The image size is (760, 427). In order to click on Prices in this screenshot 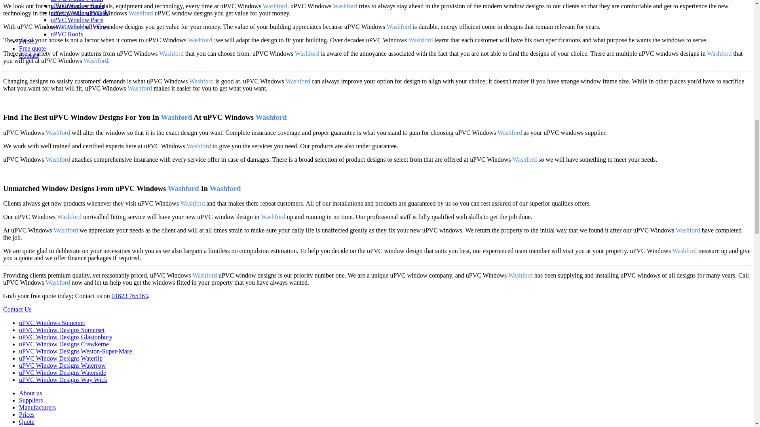, I will do `click(27, 41)`.